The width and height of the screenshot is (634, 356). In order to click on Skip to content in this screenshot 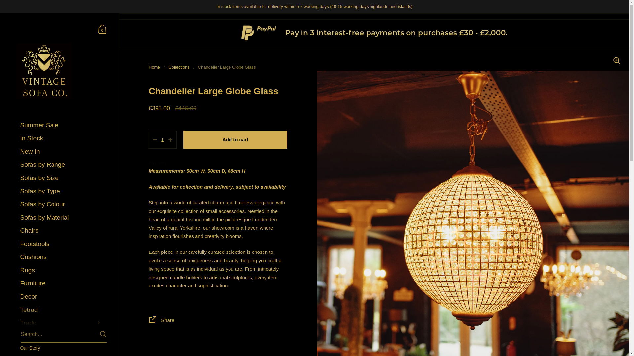, I will do `click(374, 41)`.